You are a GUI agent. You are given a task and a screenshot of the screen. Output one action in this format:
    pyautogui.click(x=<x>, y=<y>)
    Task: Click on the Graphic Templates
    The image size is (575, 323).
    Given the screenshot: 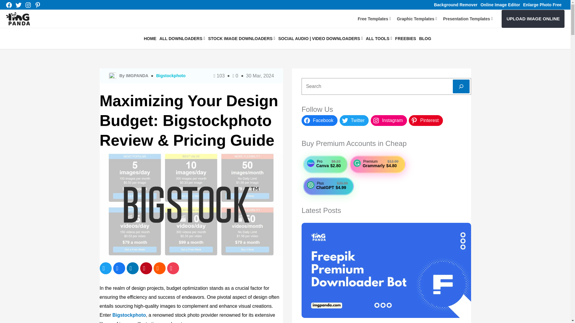 What is the action you would take?
    pyautogui.click(x=417, y=19)
    